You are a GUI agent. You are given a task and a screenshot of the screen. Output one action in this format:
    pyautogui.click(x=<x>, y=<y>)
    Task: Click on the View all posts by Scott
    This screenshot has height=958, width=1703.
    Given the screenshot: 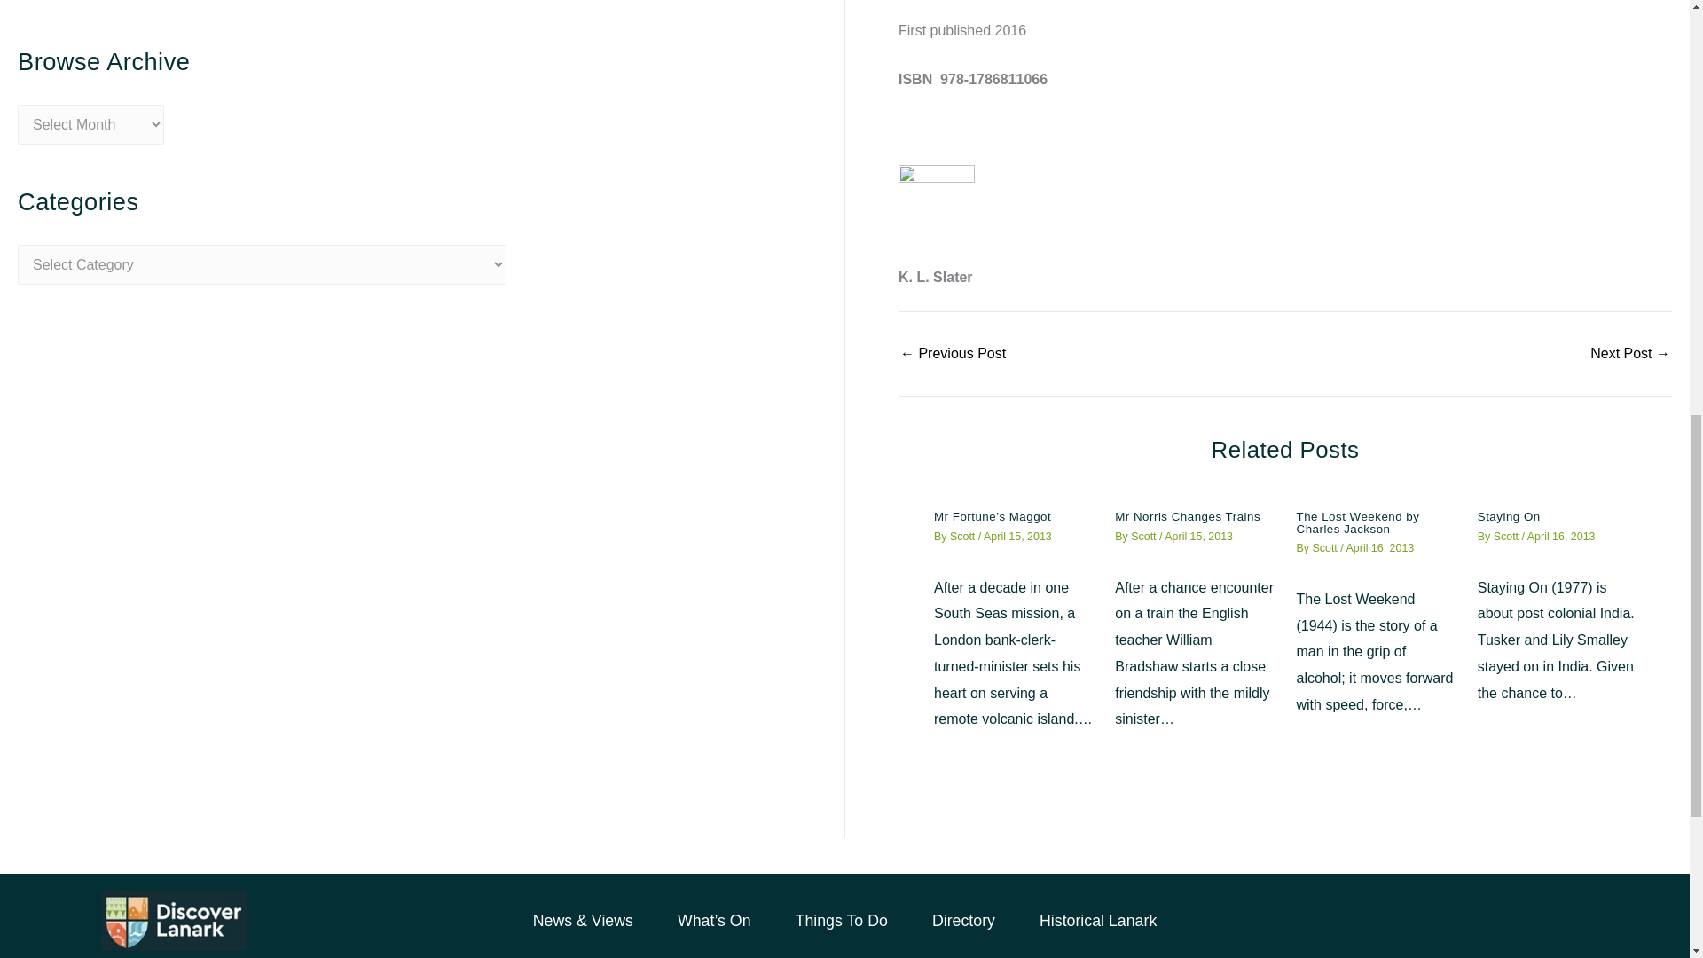 What is the action you would take?
    pyautogui.click(x=1325, y=548)
    